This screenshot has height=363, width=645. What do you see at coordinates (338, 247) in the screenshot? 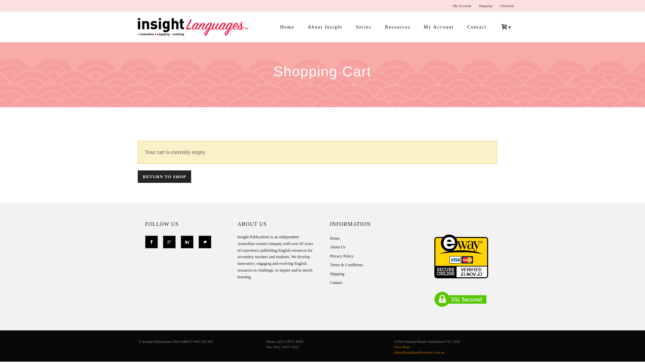
I see `About Us` at bounding box center [338, 247].